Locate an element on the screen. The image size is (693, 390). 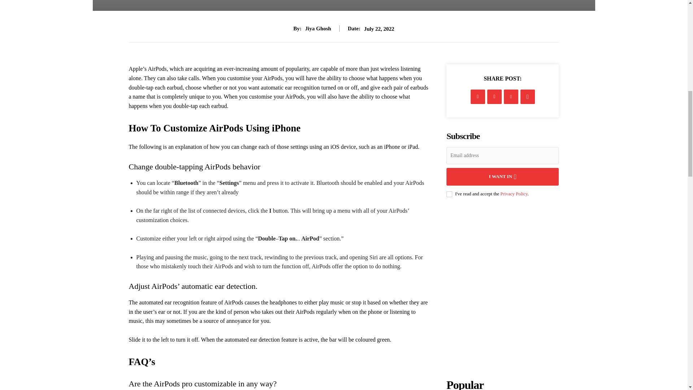
Jiya Ghosh is located at coordinates (318, 28).